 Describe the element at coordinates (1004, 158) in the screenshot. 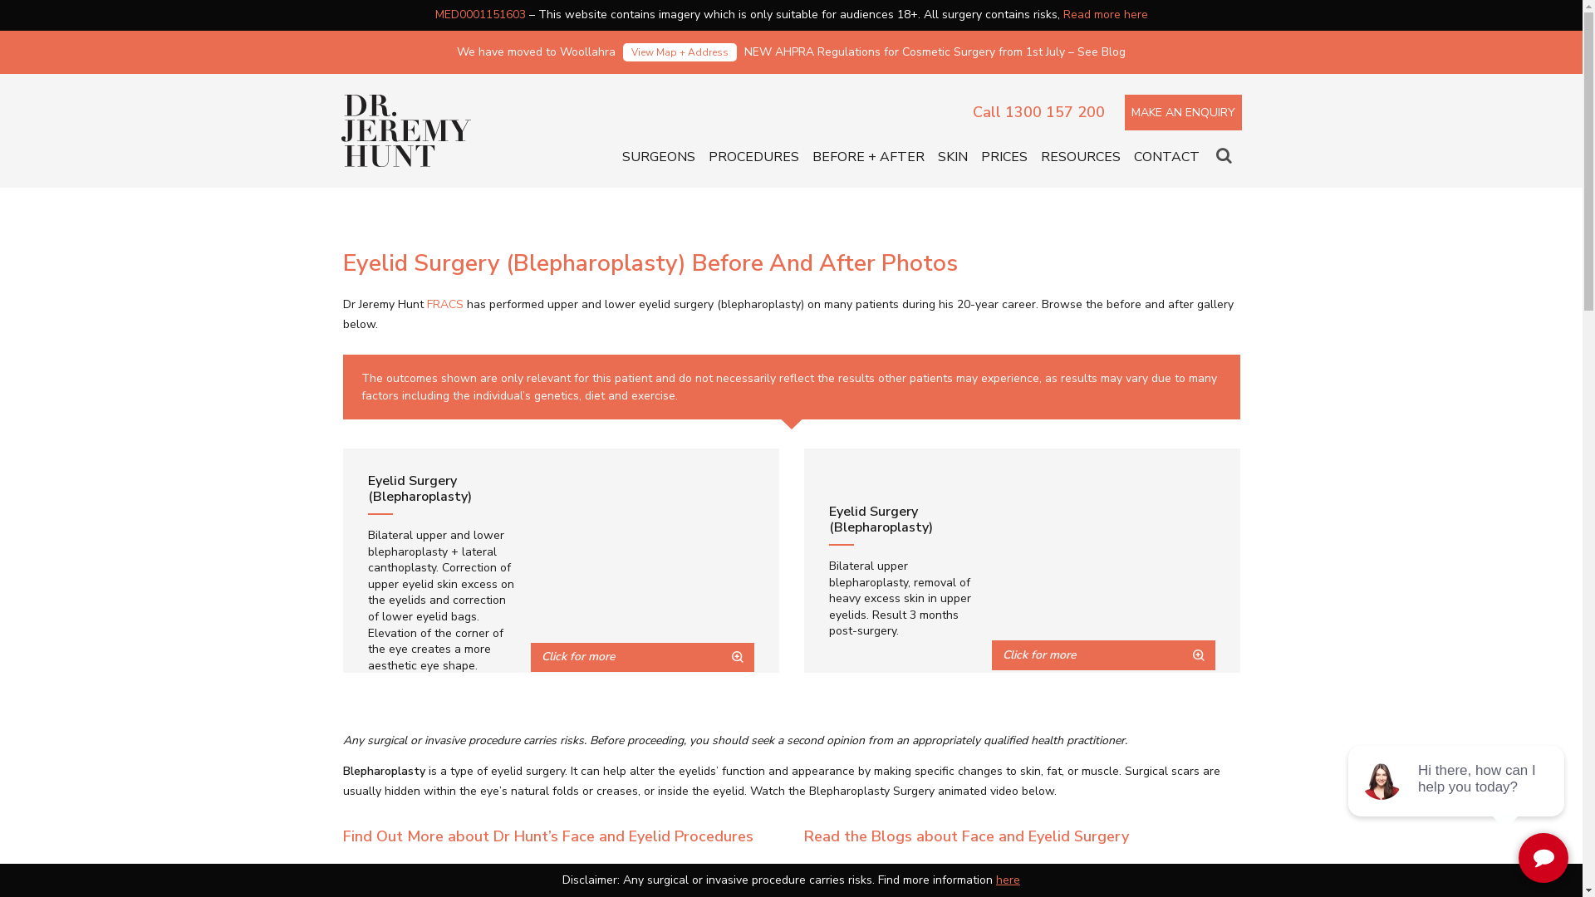

I see `PRICES` at that location.